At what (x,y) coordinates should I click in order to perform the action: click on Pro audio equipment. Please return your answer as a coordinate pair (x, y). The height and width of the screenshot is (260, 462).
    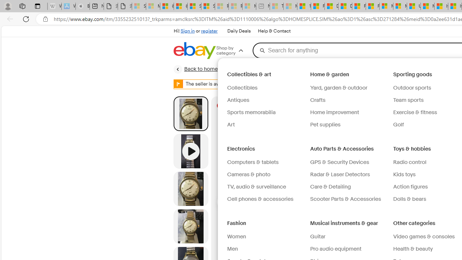
    Looking at the image, I should click on (336, 249).